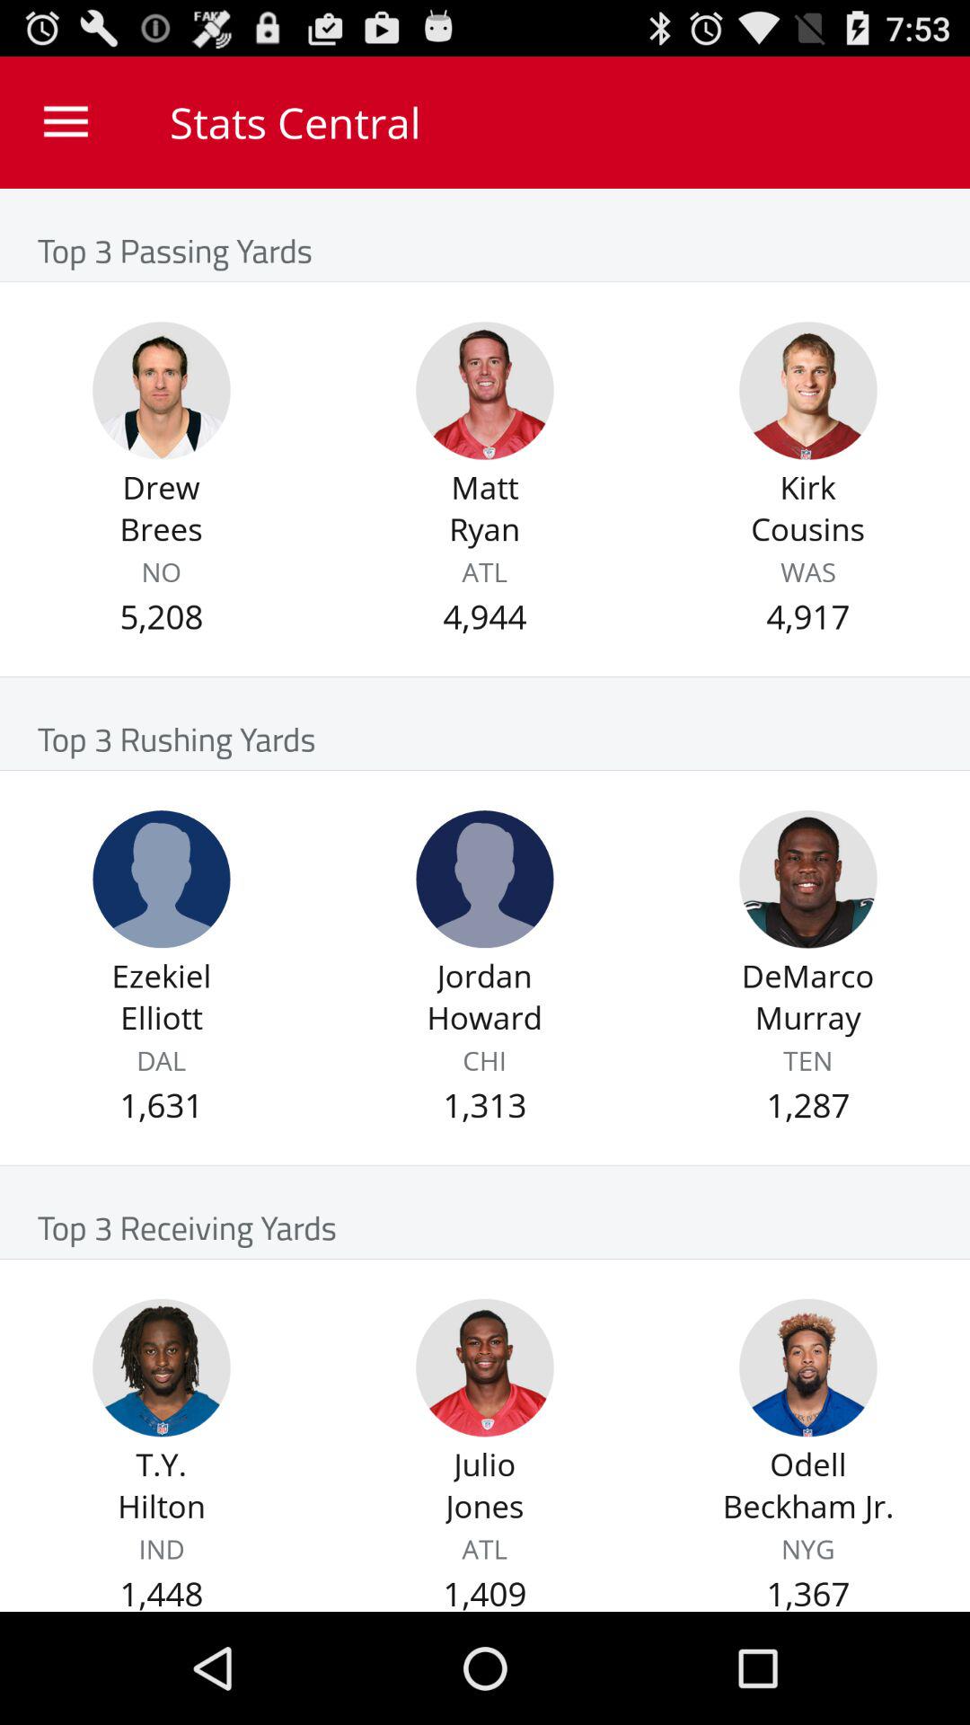  Describe the element at coordinates (485, 879) in the screenshot. I see `open the selection` at that location.